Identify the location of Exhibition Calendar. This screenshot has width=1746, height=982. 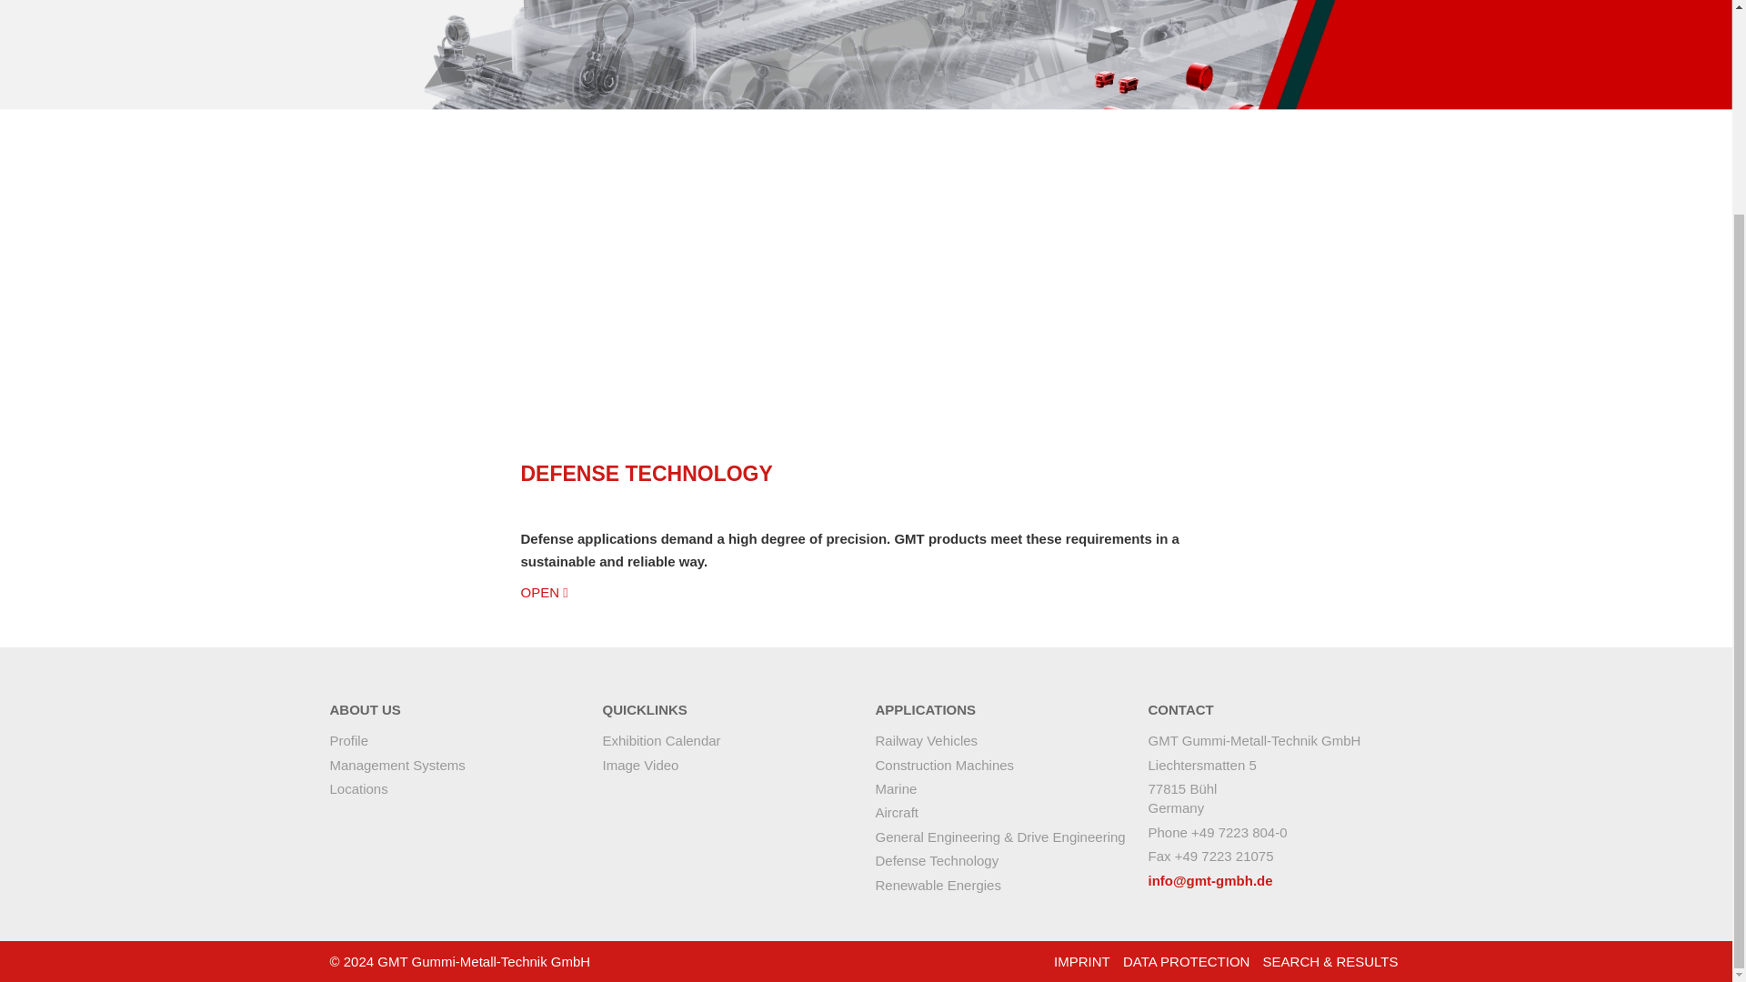
(660, 740).